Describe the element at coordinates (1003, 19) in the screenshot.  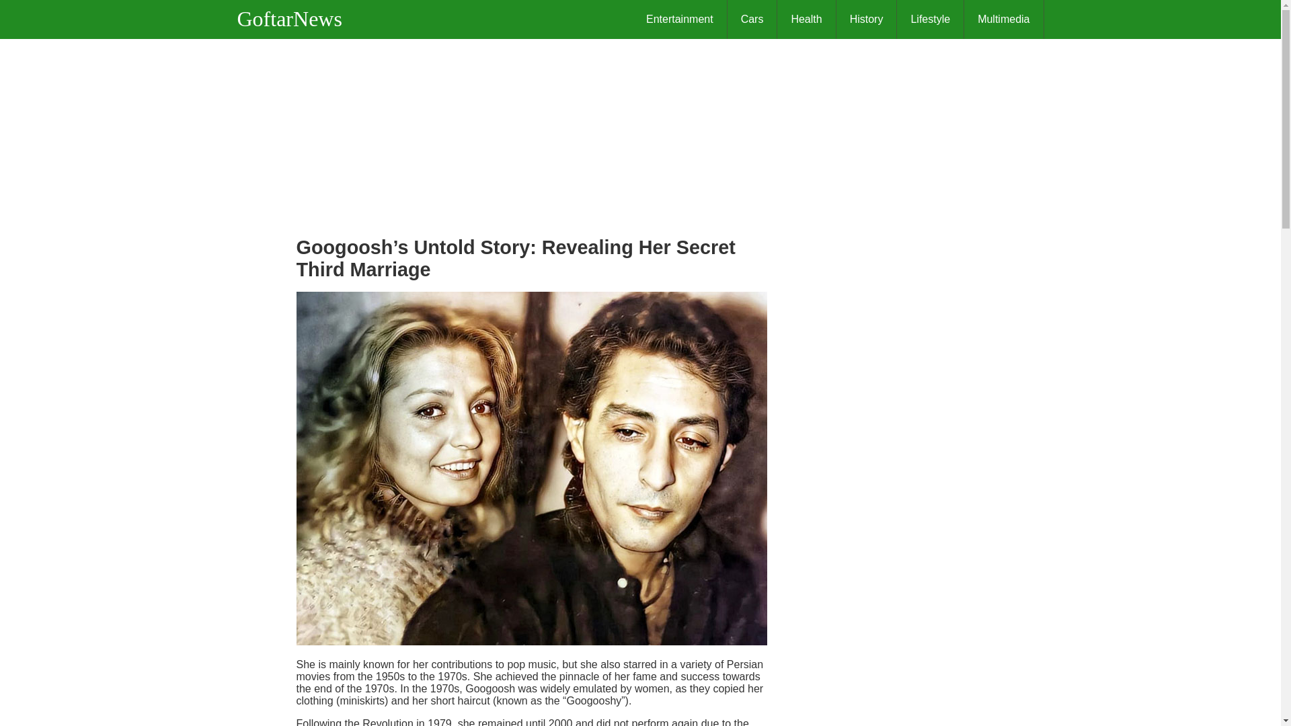
I see `Multimedia` at that location.